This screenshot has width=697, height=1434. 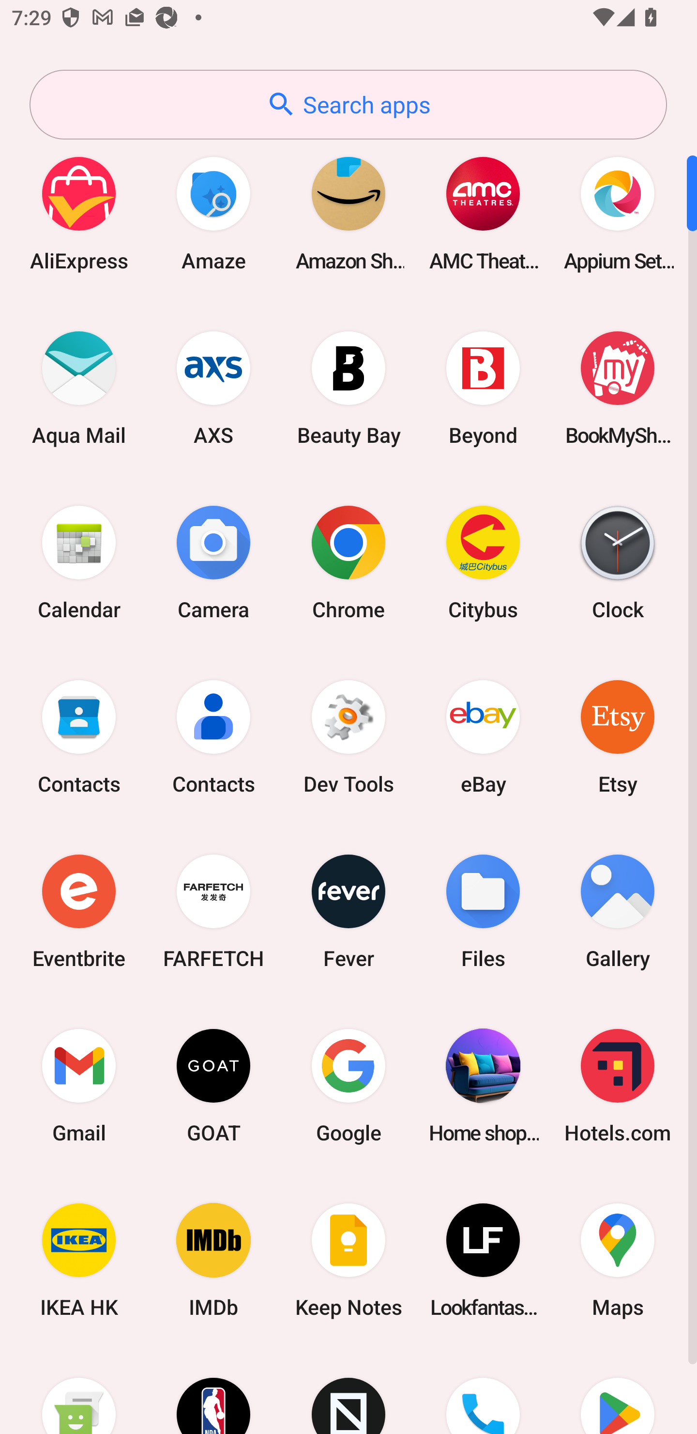 What do you see at coordinates (348, 911) in the screenshot?
I see `Fever` at bounding box center [348, 911].